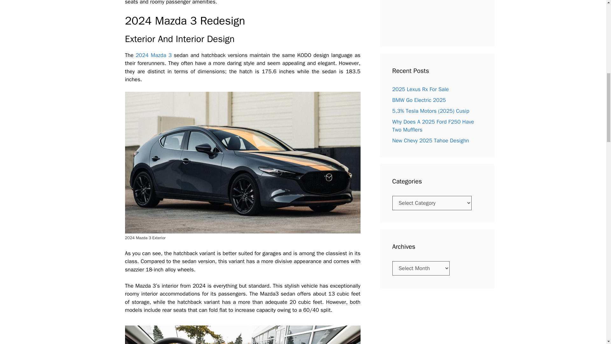  I want to click on Scroll back to top, so click(590, 302).